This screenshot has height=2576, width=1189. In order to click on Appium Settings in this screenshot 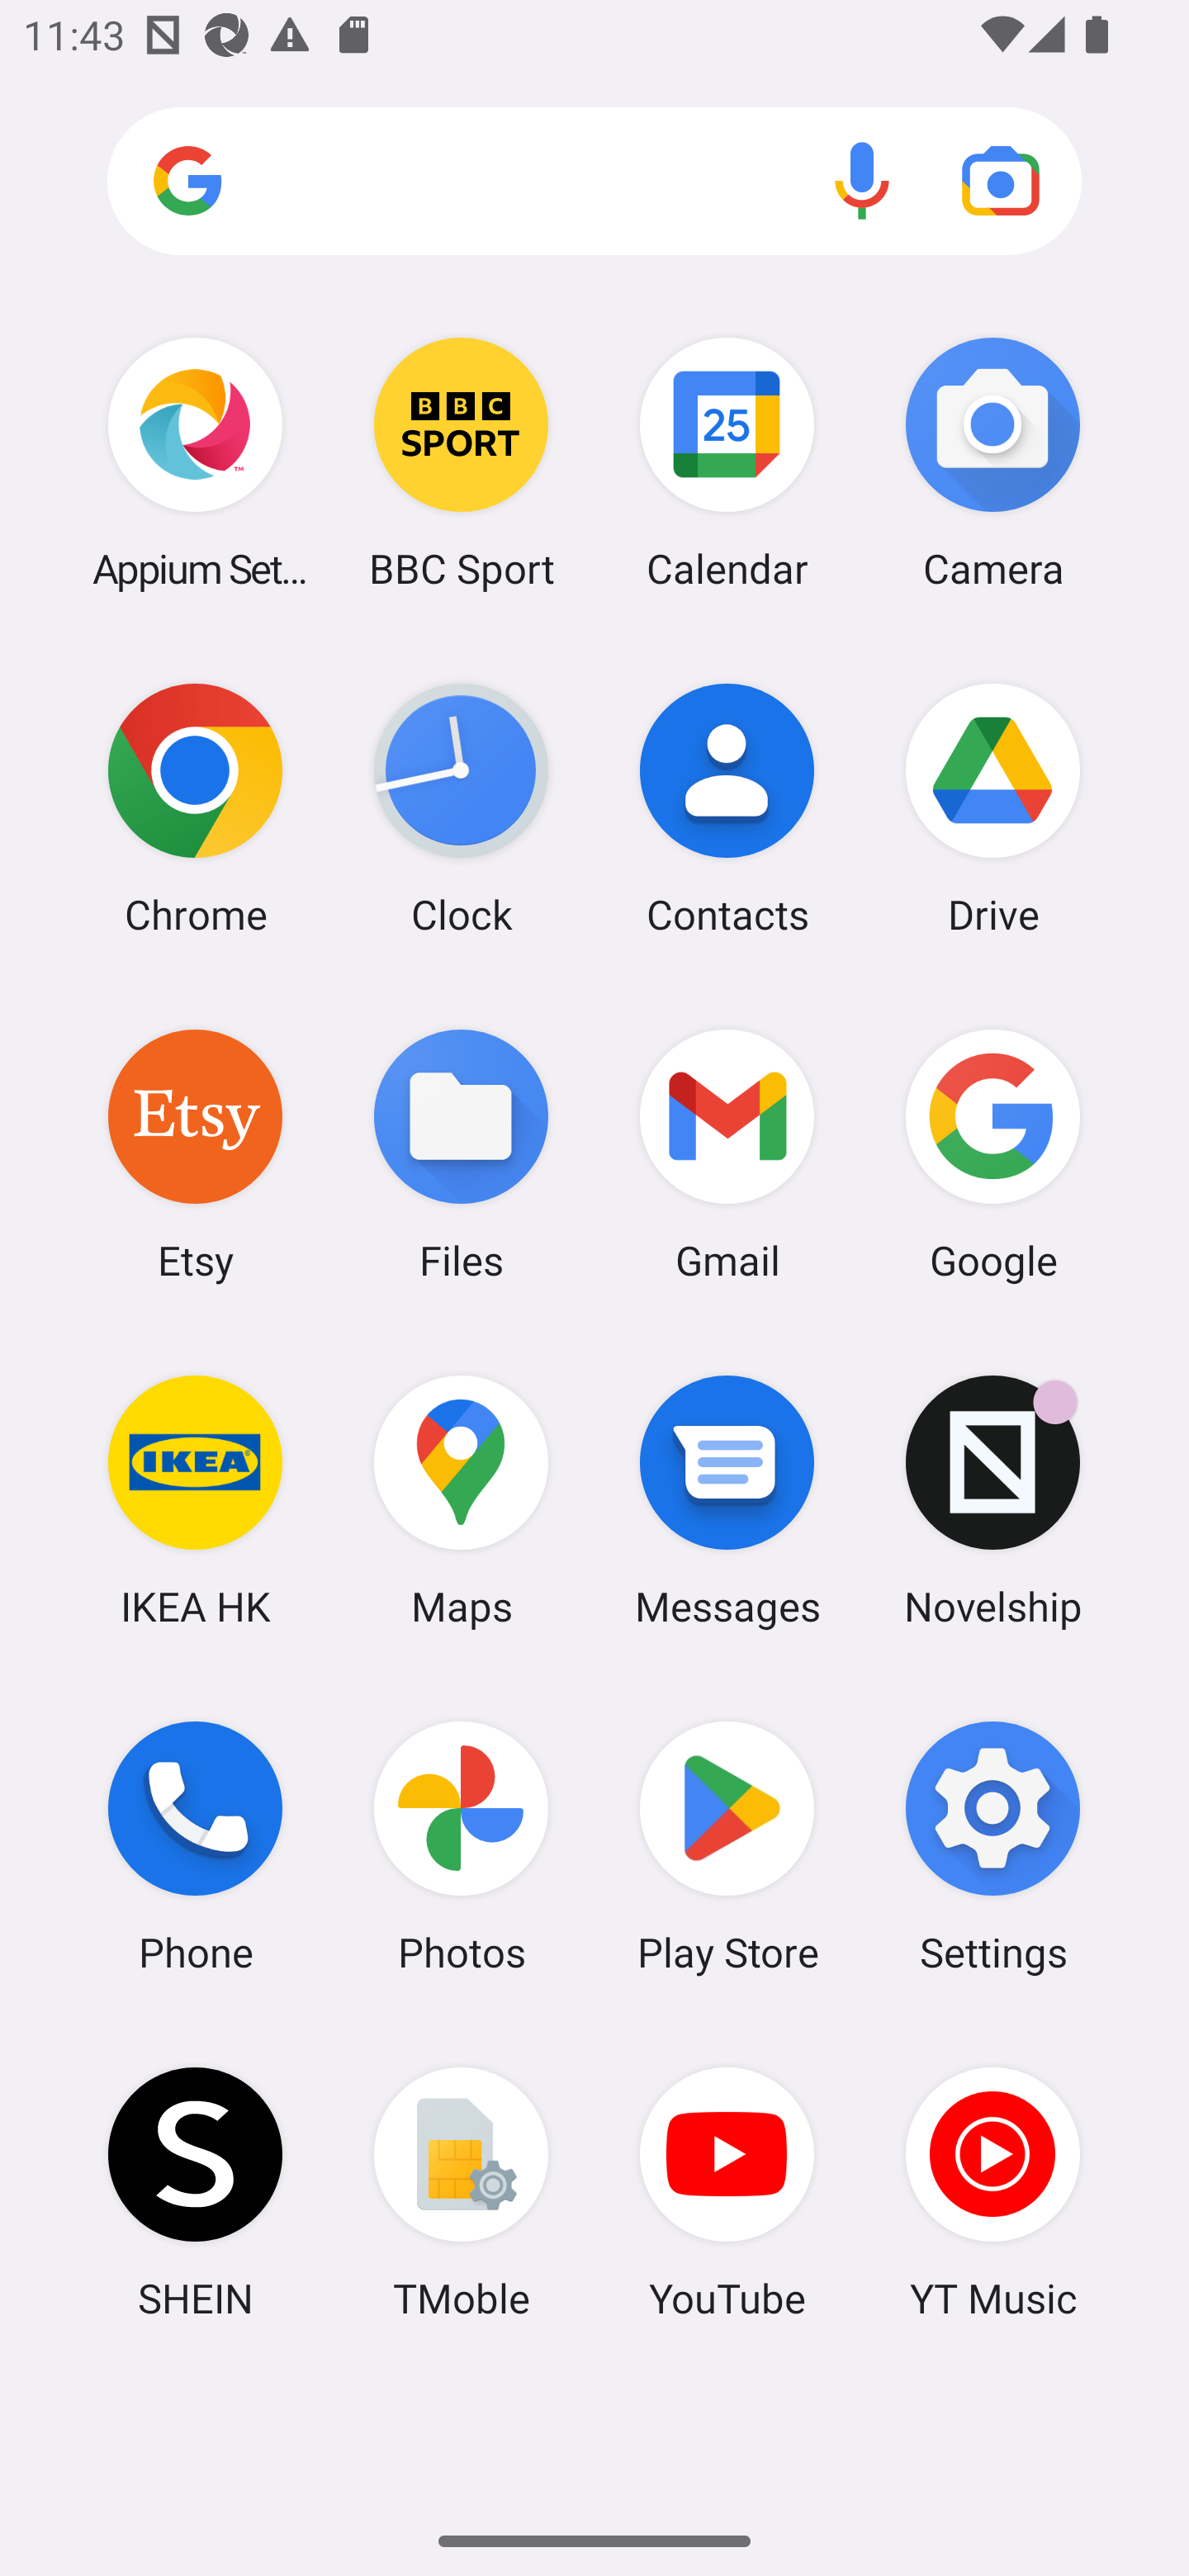, I will do `click(195, 462)`.